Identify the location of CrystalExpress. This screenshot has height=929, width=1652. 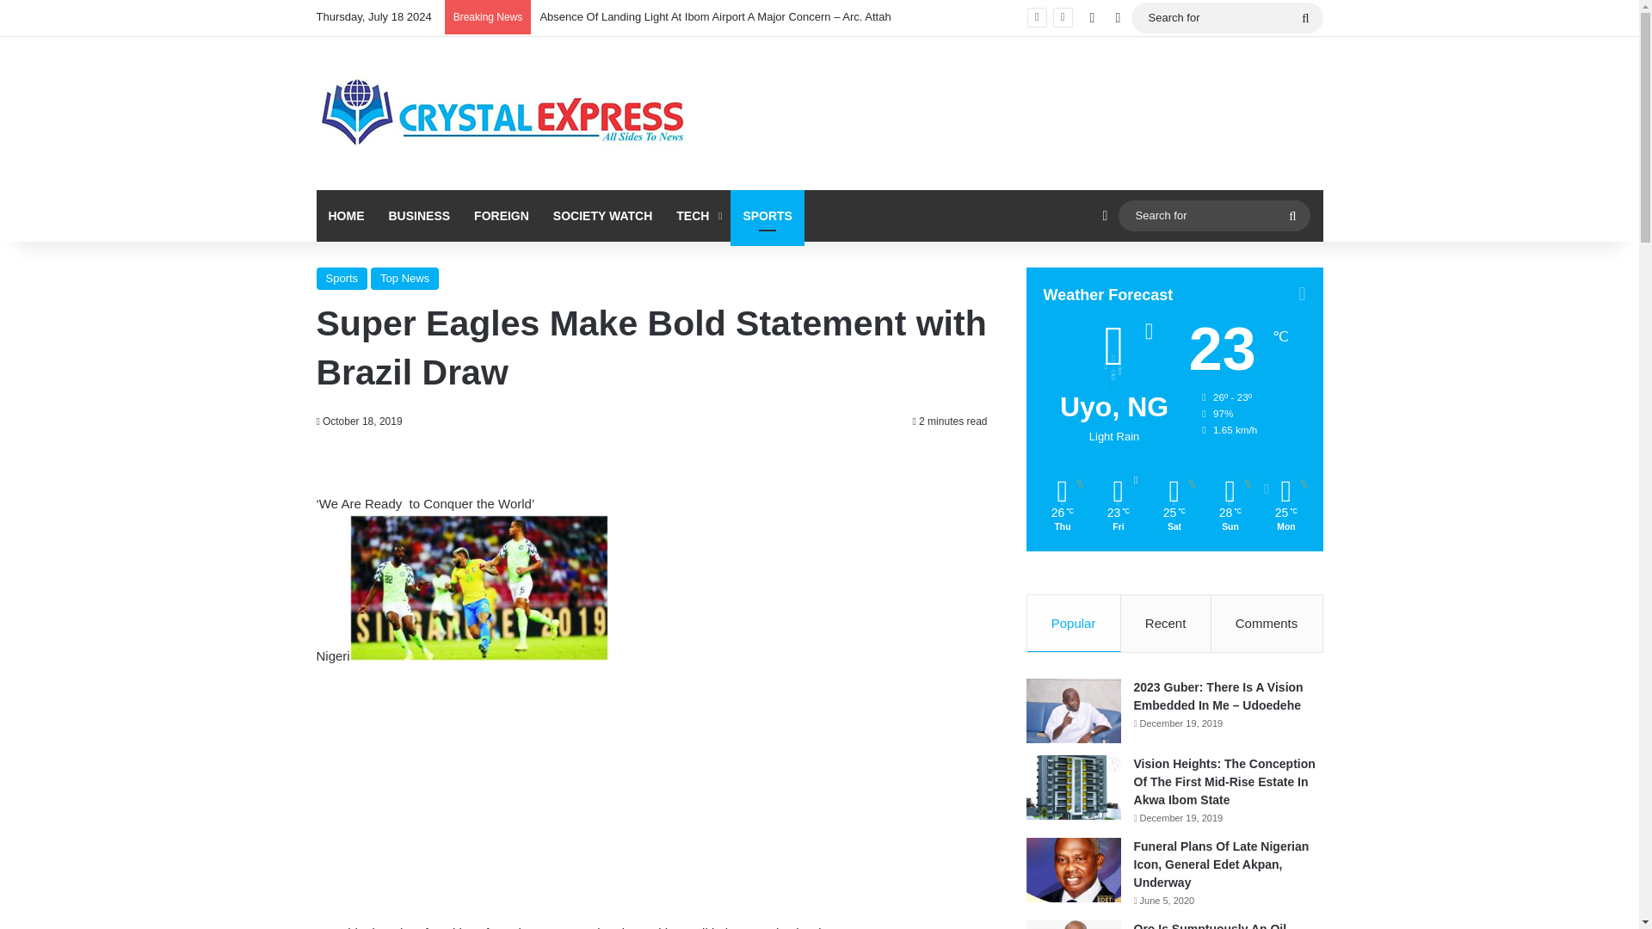
(504, 114).